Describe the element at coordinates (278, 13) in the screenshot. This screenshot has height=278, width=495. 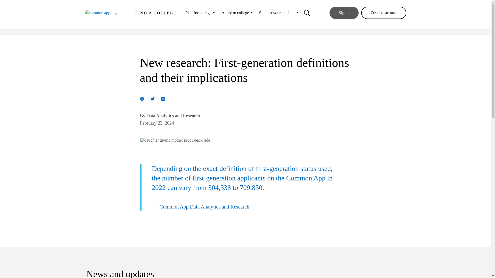
I see `Support your students` at that location.